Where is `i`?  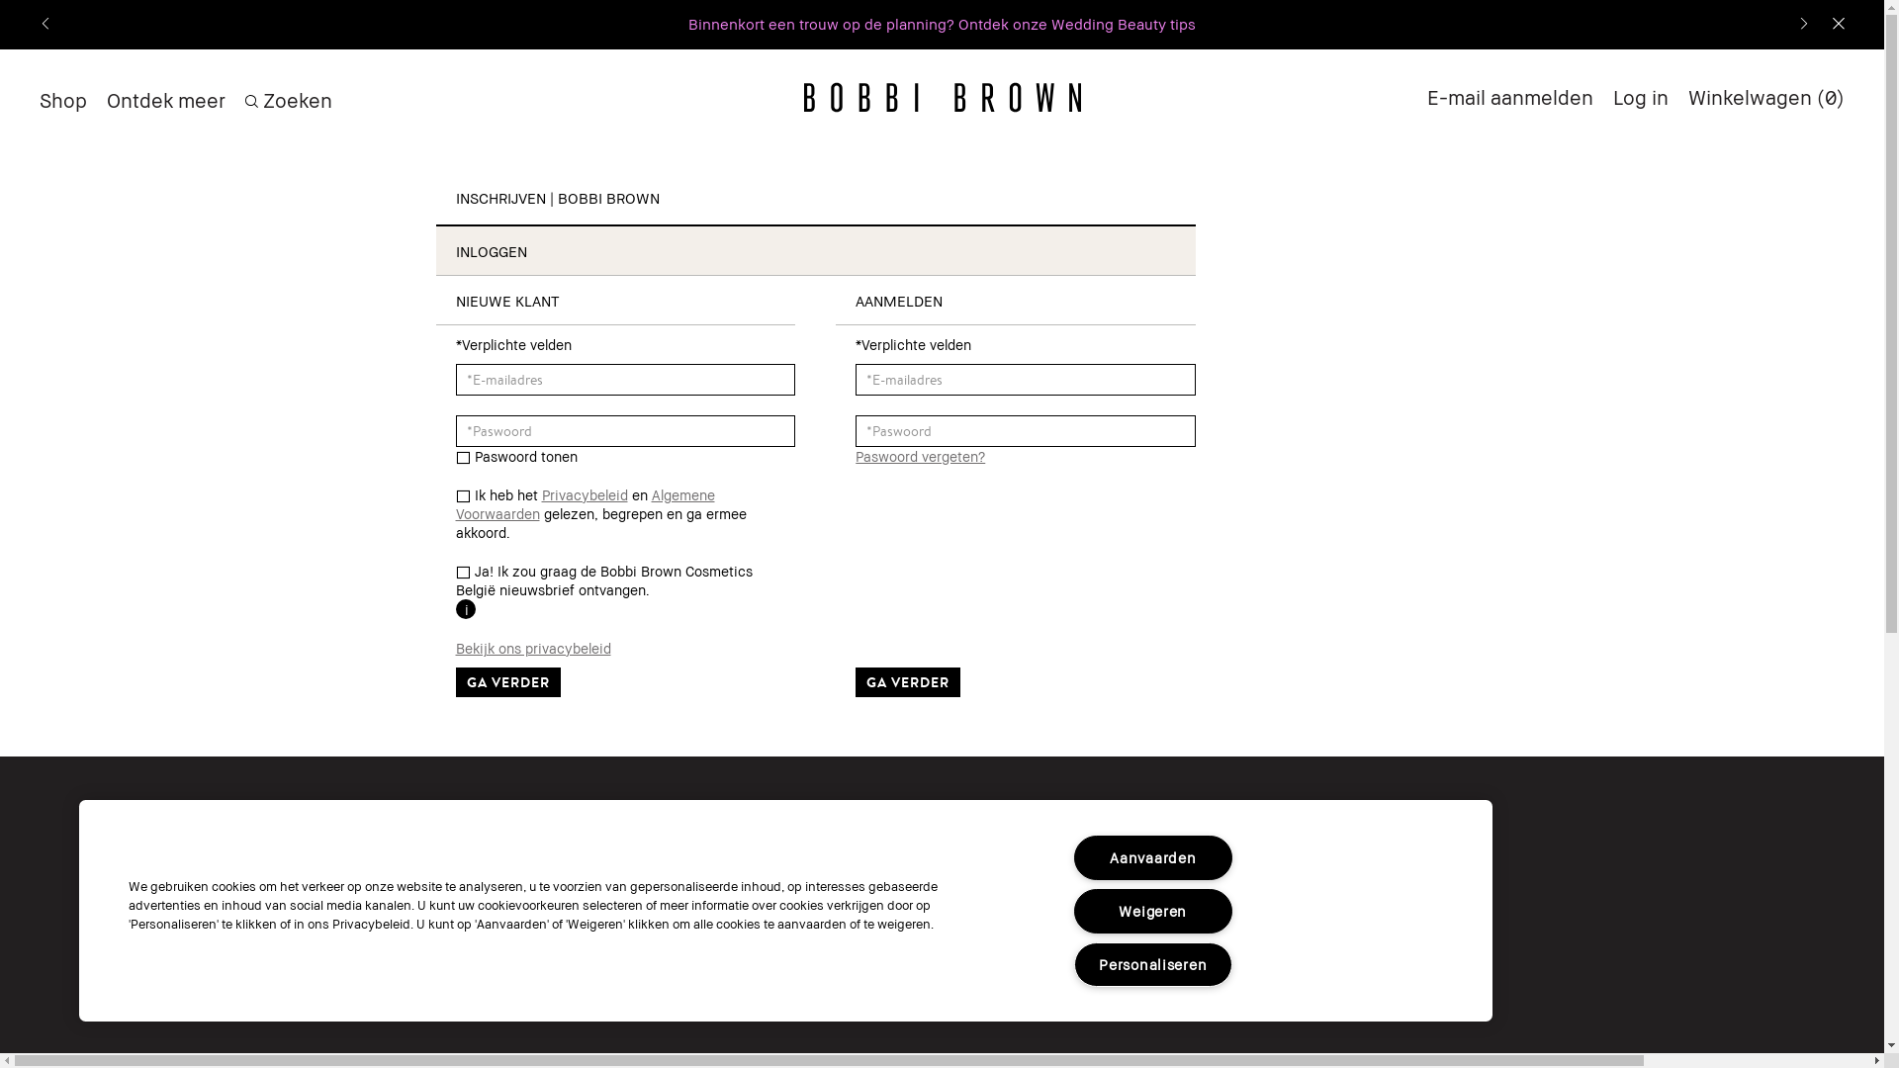 i is located at coordinates (465, 609).